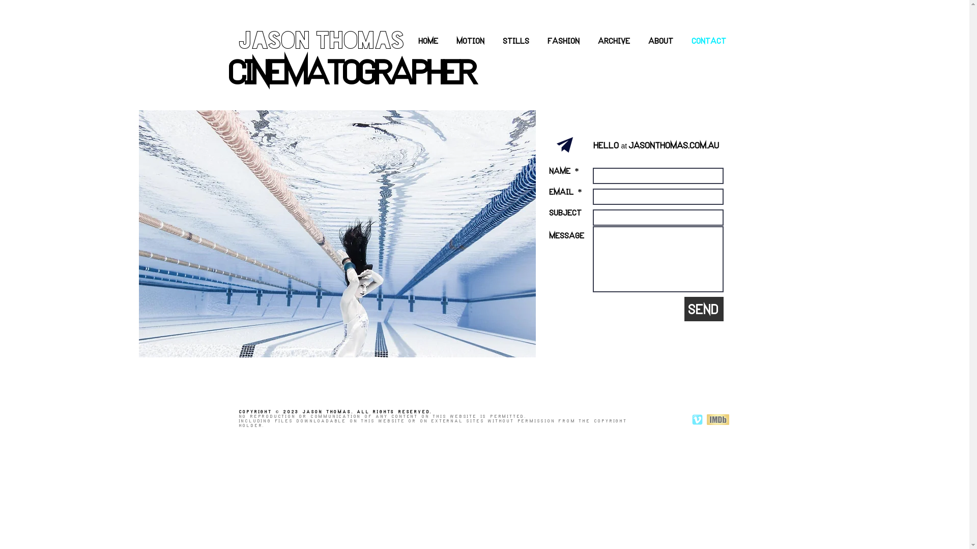 The image size is (977, 549). What do you see at coordinates (709, 41) in the screenshot?
I see `Contact` at bounding box center [709, 41].